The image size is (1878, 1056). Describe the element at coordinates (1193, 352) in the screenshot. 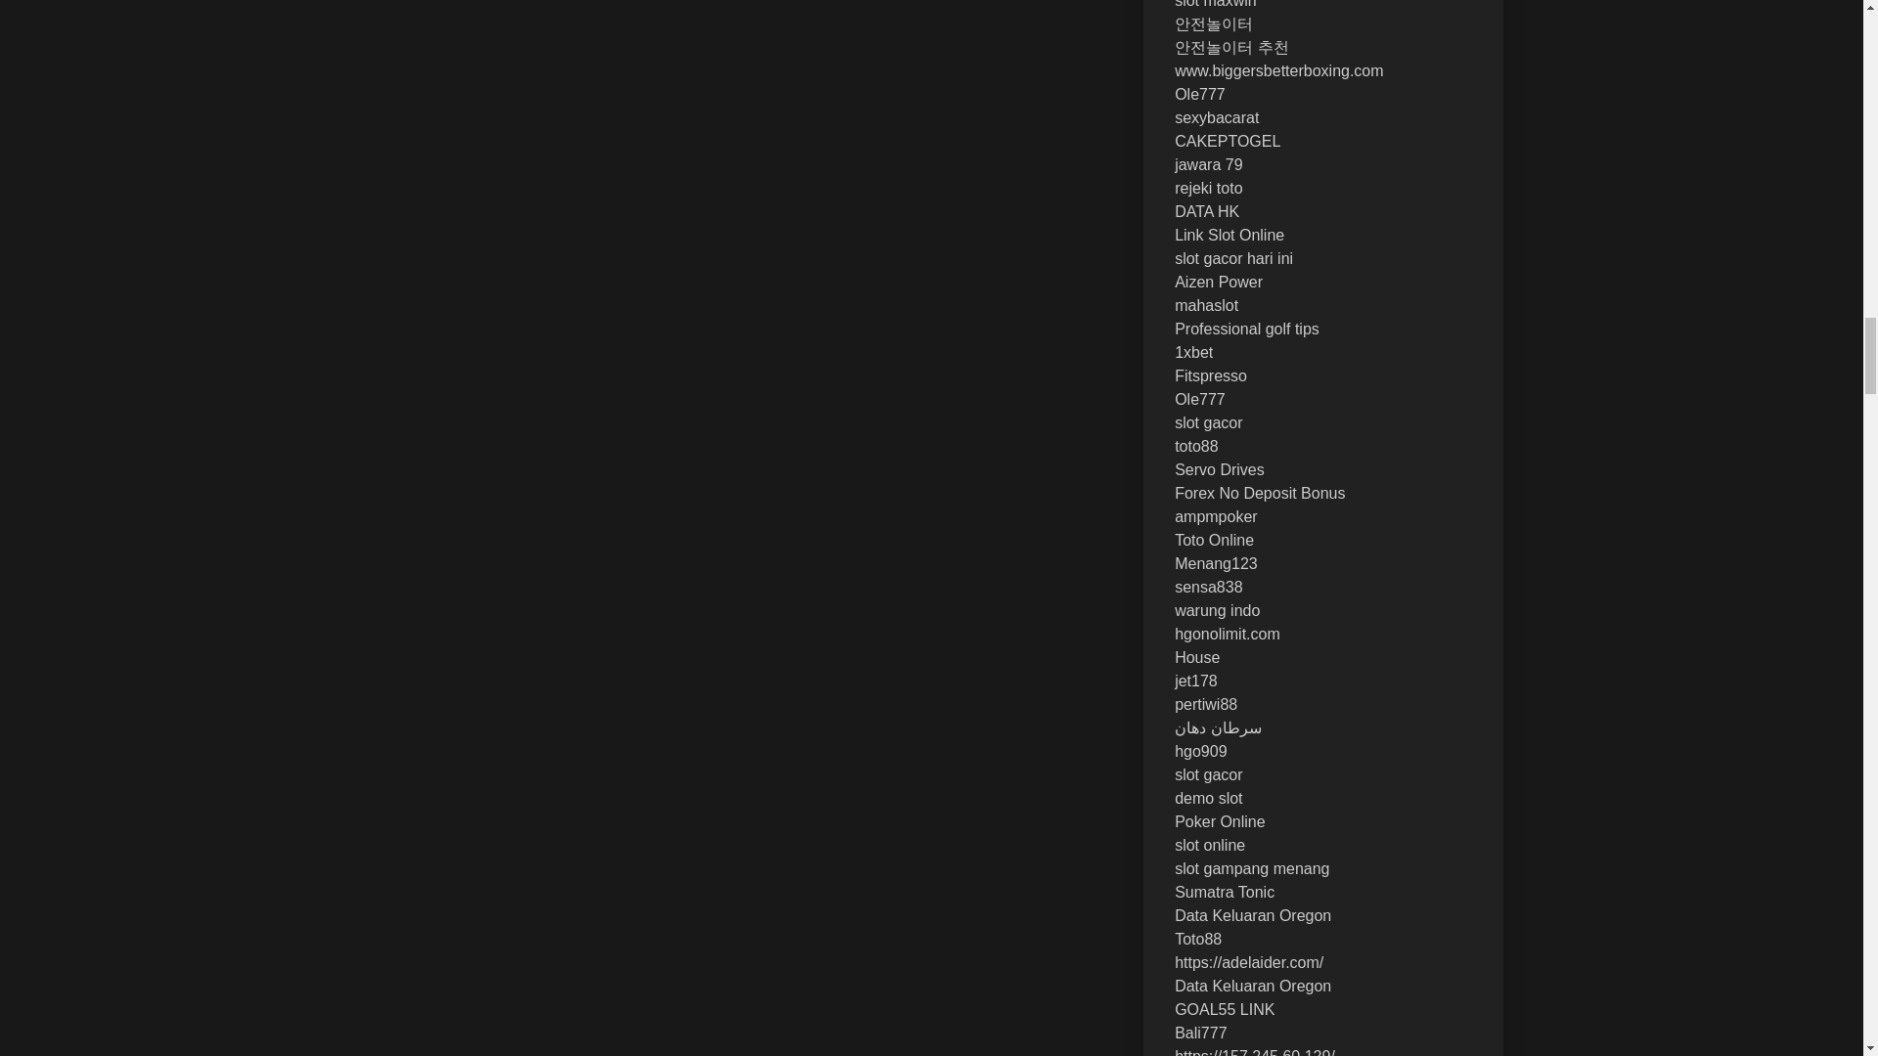

I see `1xbet` at that location.